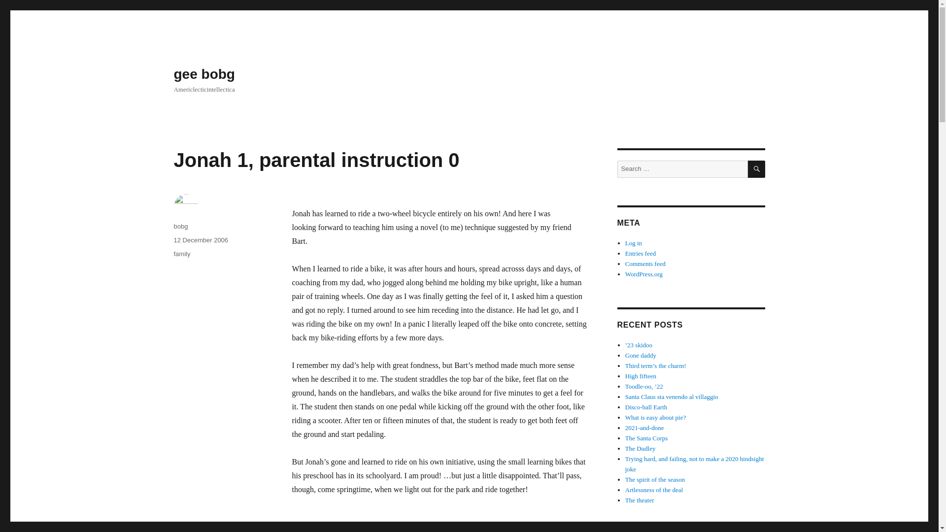  Describe the element at coordinates (672, 397) in the screenshot. I see `Santa Claus sta venendo al villaggio` at that location.